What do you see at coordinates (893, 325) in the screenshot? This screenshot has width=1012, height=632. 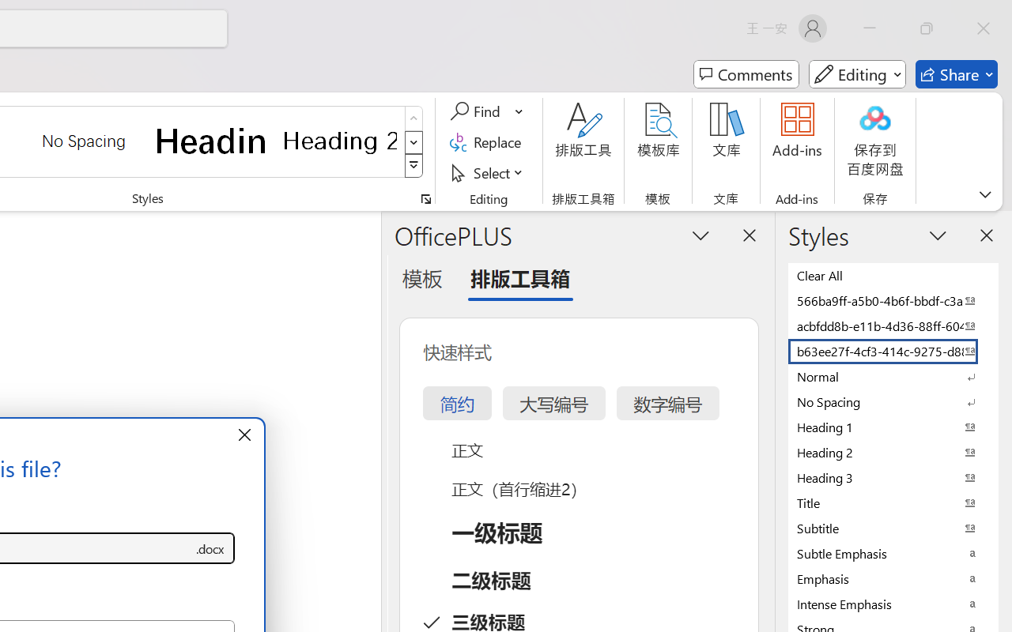 I see `acbfdd8b-e11b-4d36-88ff-6049b138f862` at bounding box center [893, 325].